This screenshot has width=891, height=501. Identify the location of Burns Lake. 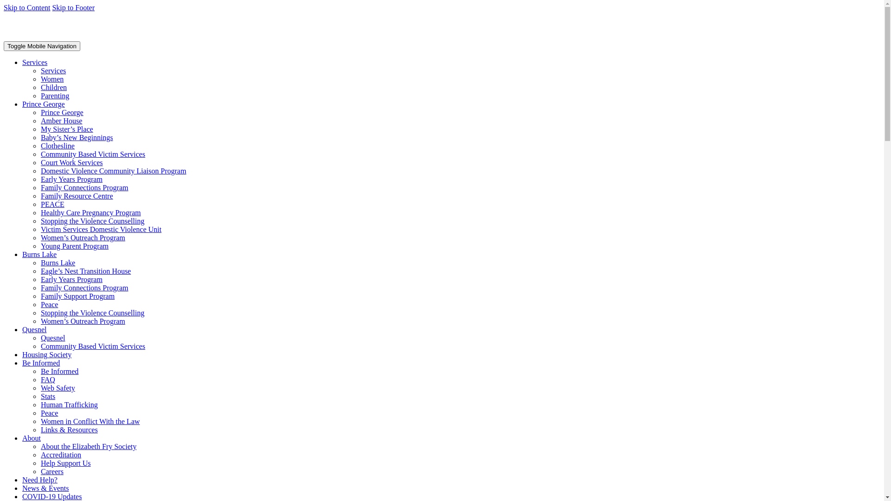
(58, 263).